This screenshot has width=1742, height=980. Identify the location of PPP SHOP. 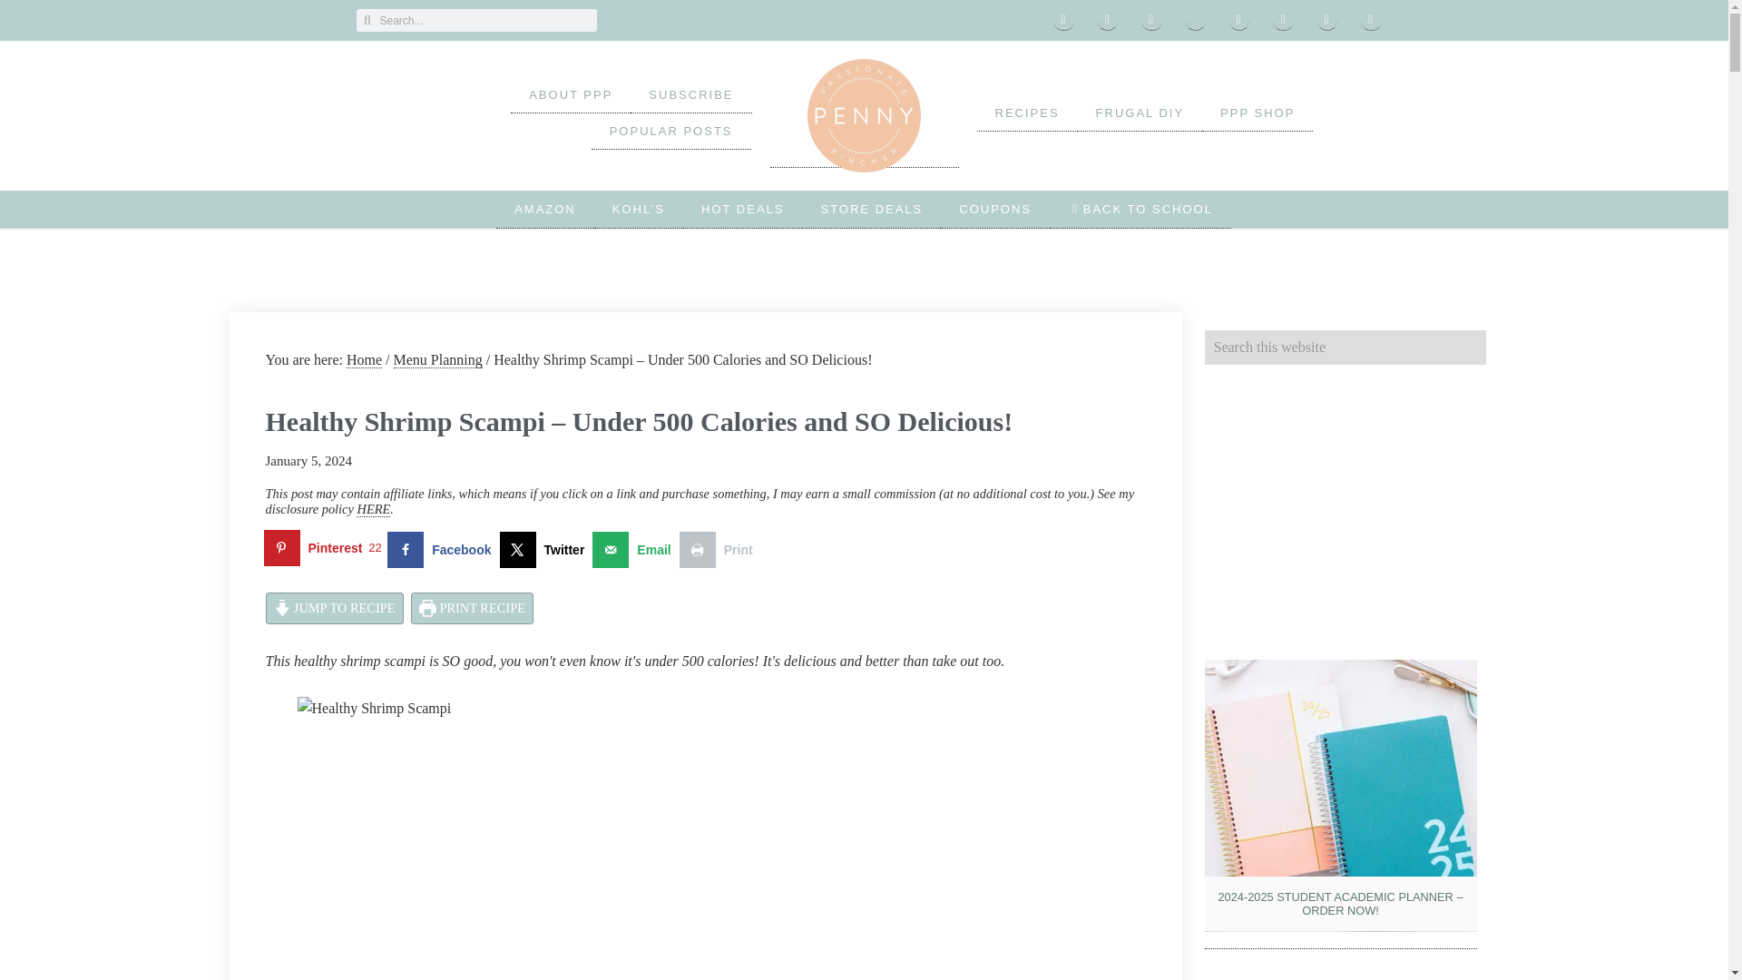
(1258, 113).